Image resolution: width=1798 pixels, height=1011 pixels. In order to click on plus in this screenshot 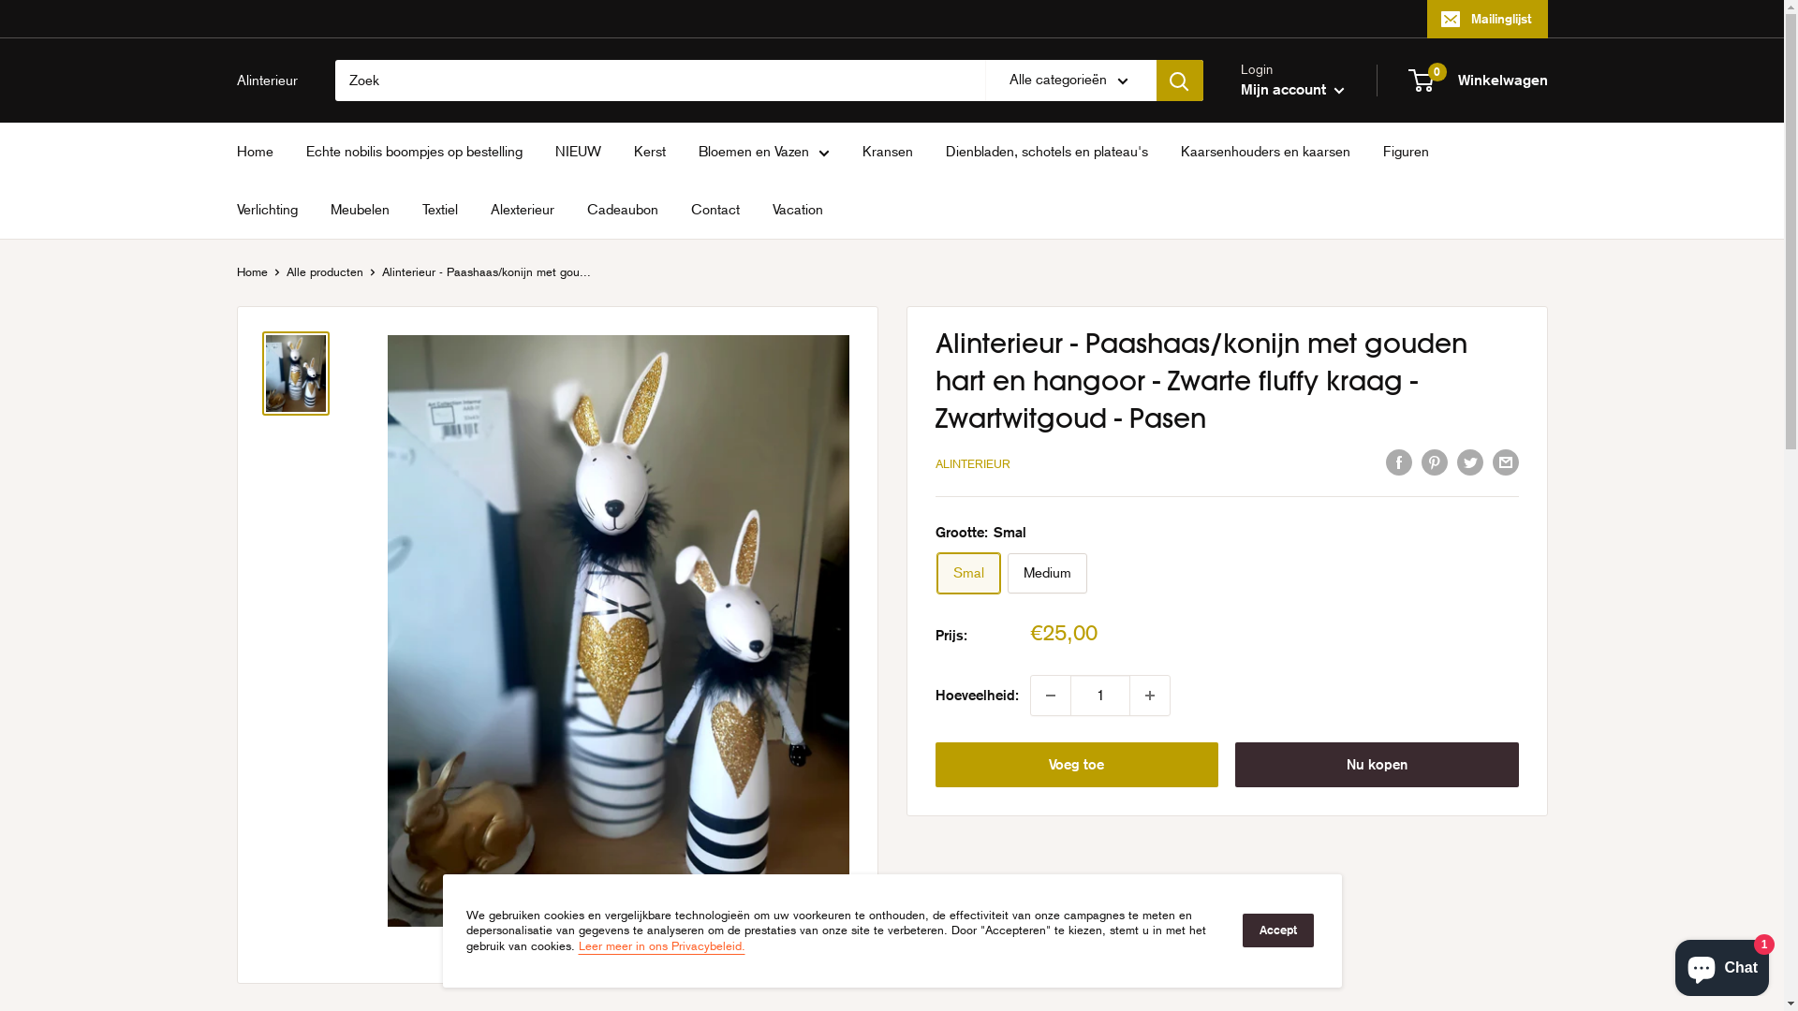, I will do `click(1149, 696)`.